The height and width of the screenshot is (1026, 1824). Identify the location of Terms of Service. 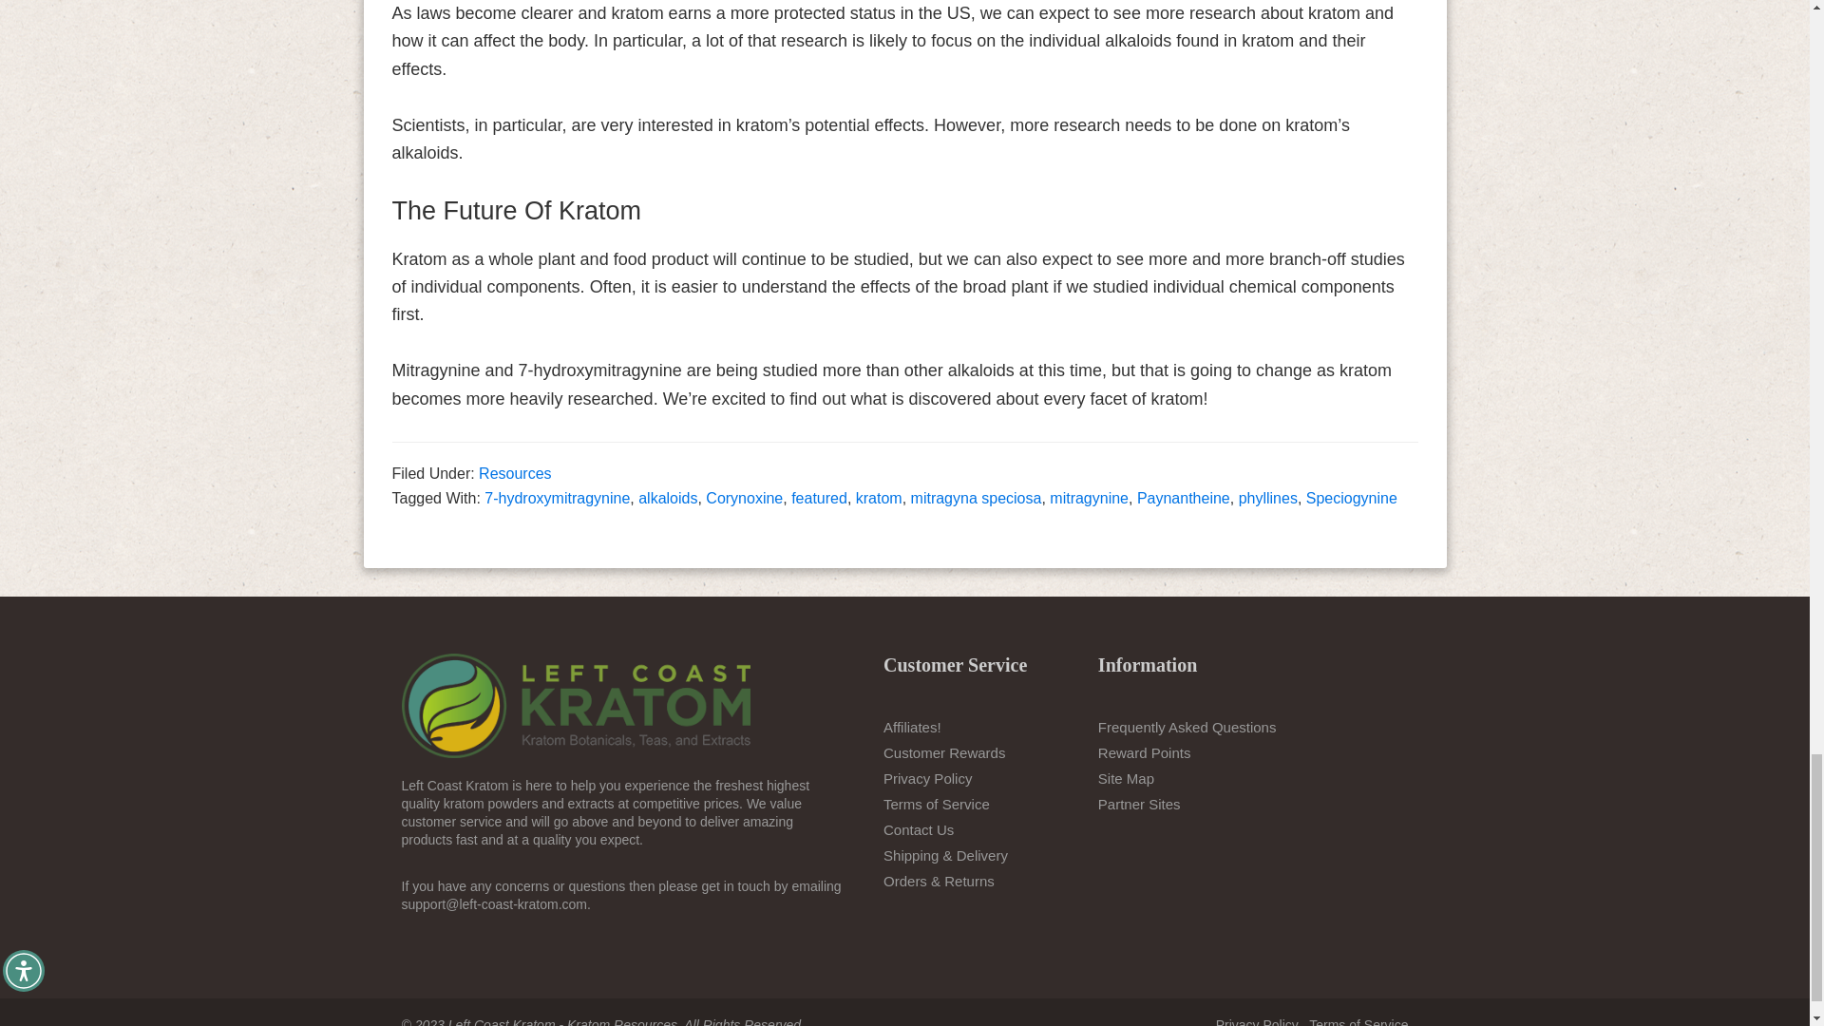
(937, 804).